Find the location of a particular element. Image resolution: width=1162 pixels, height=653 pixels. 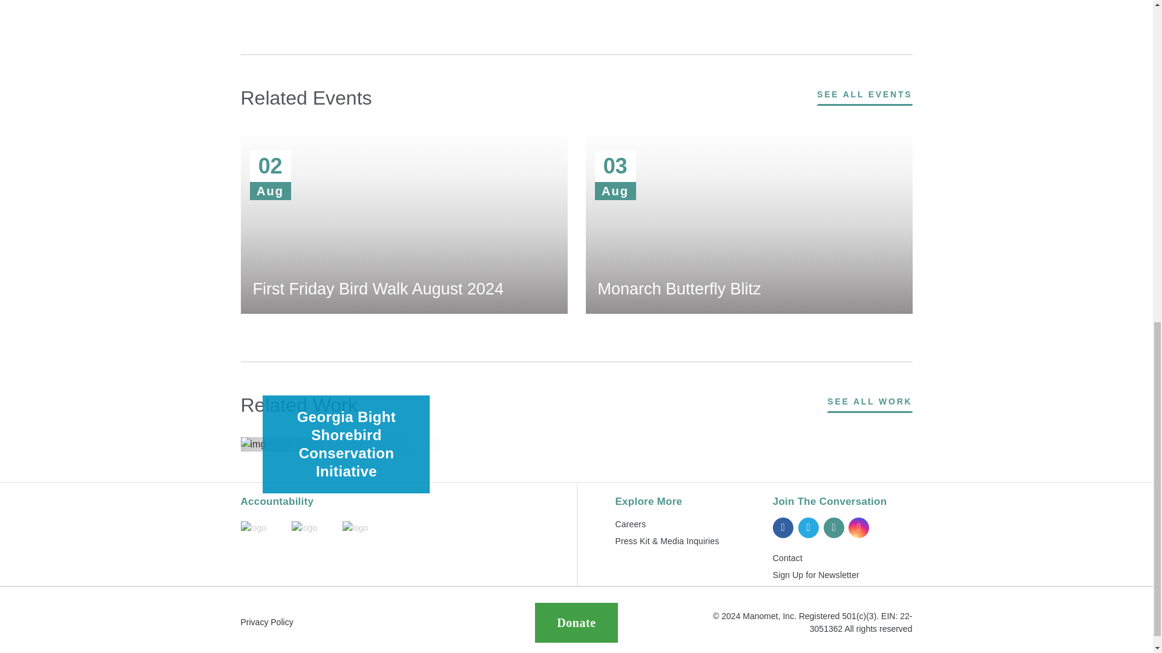

See all events is located at coordinates (864, 95).